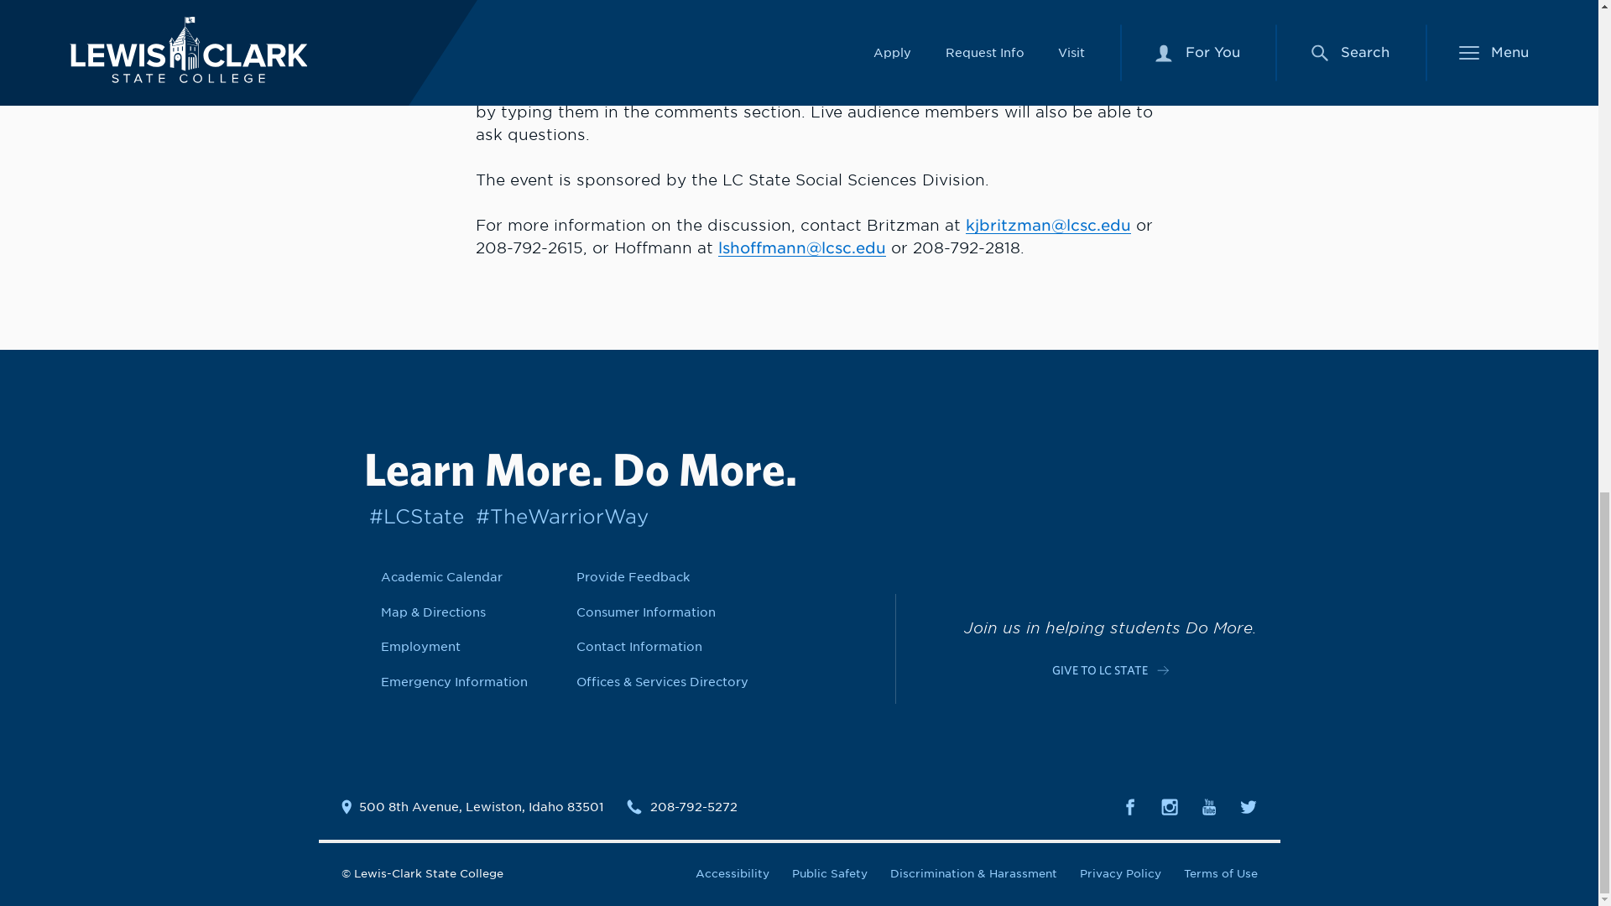  Describe the element at coordinates (1249, 807) in the screenshot. I see `twitter--solid` at that location.